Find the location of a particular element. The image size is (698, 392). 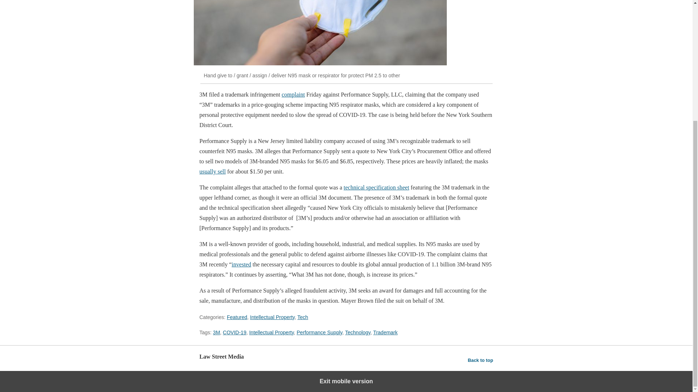

complaint is located at coordinates (293, 94).